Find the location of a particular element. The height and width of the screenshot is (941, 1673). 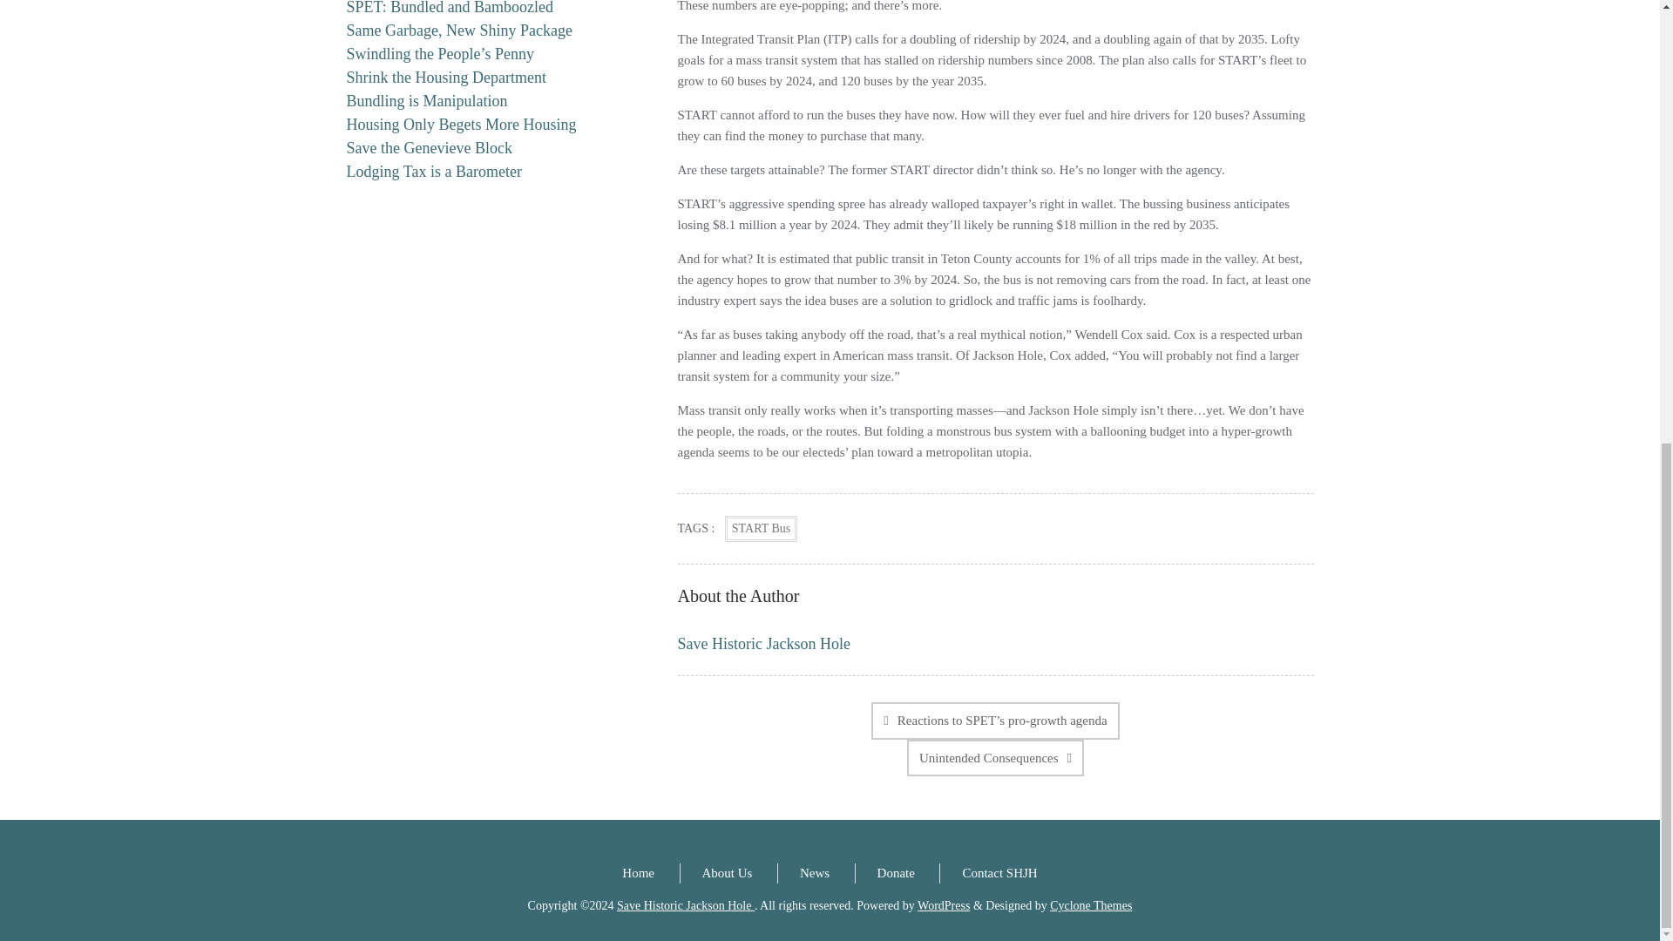

Donate is located at coordinates (896, 872).